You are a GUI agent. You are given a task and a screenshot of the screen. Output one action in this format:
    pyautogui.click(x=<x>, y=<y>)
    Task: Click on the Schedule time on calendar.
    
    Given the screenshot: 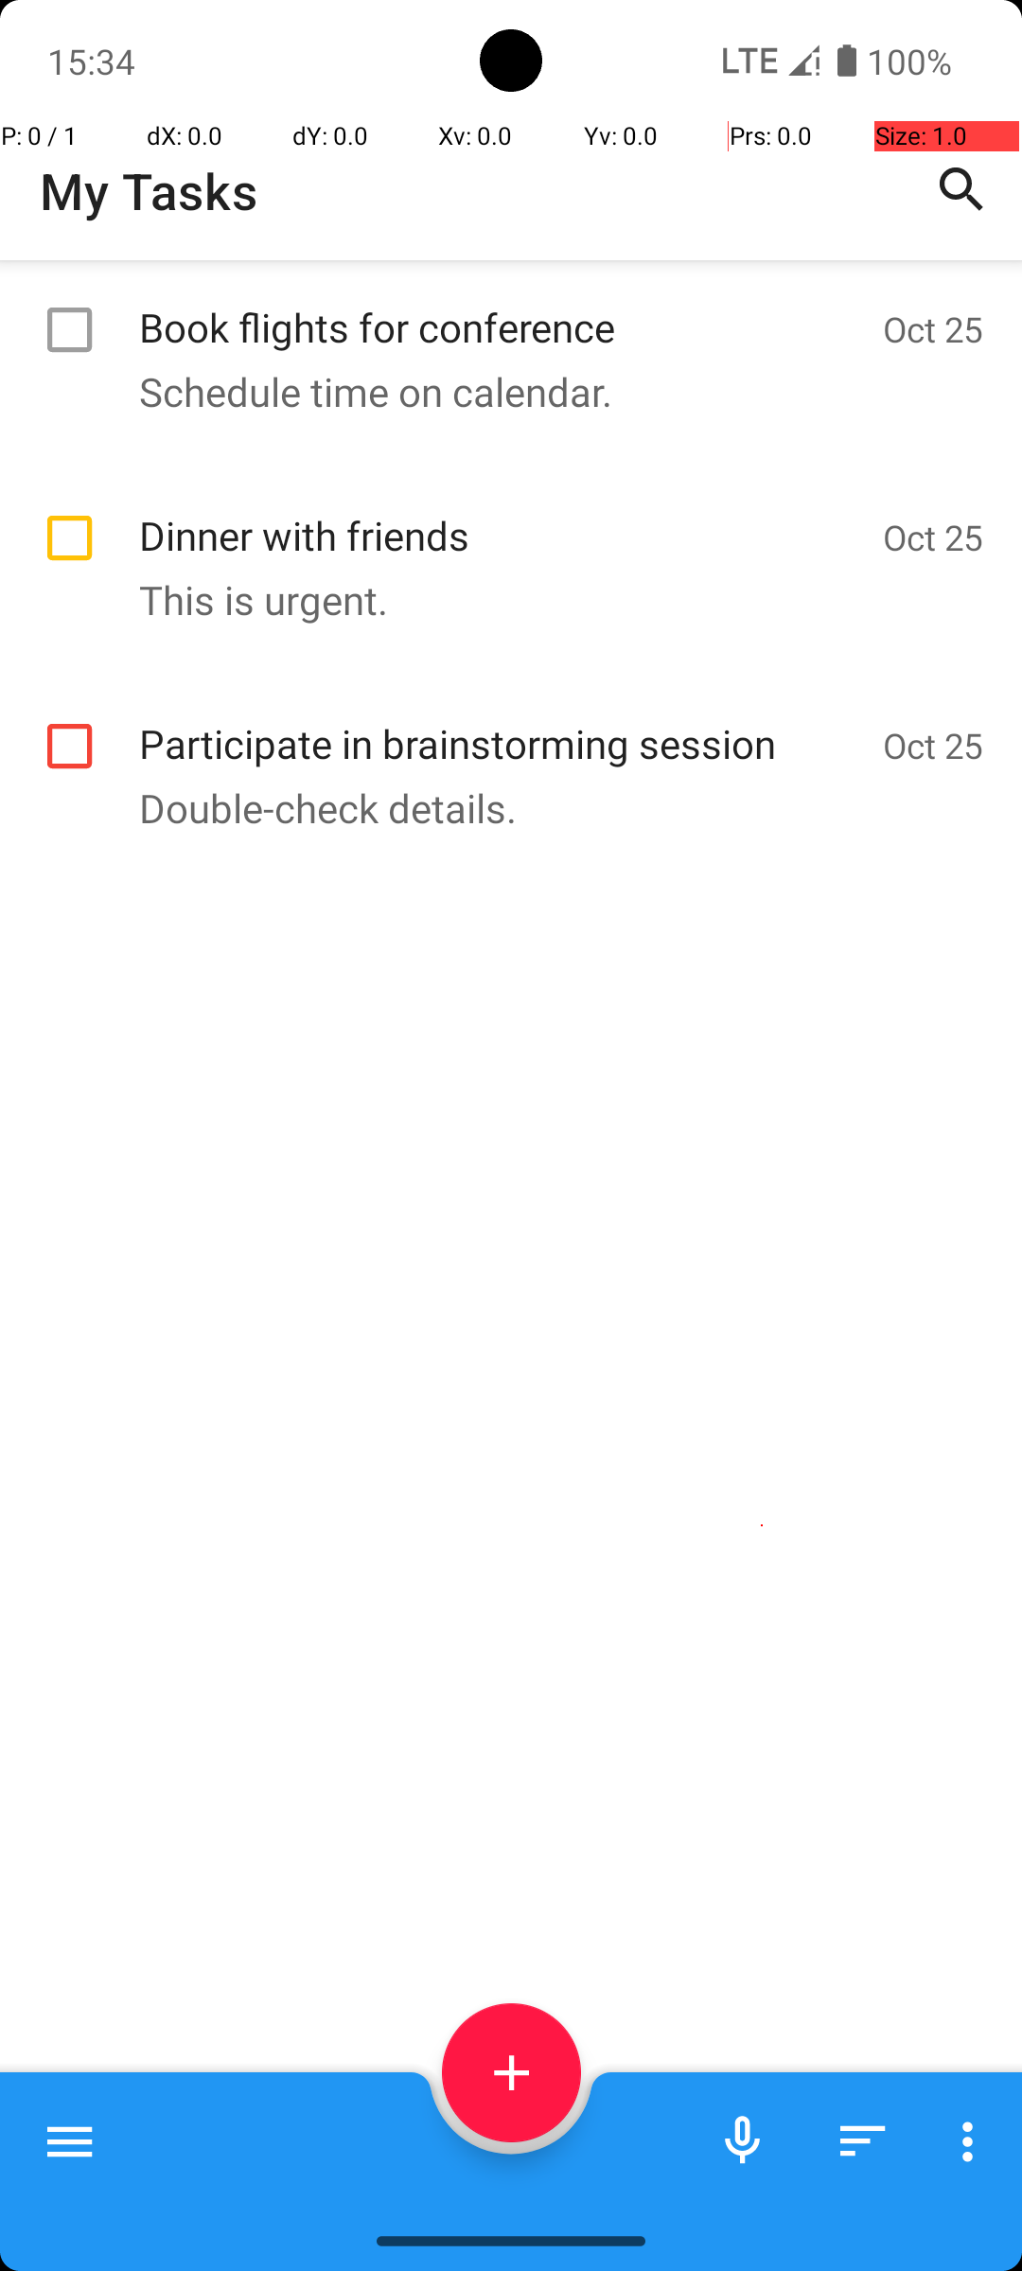 What is the action you would take?
    pyautogui.click(x=502, y=392)
    